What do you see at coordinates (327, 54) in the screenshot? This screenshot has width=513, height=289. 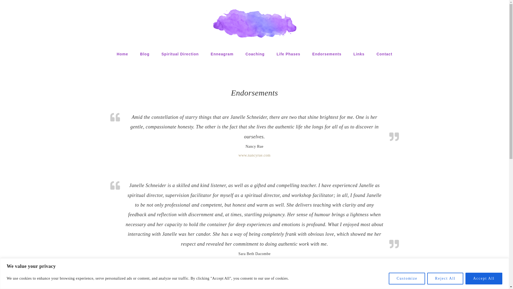 I see `Endorsements` at bounding box center [327, 54].